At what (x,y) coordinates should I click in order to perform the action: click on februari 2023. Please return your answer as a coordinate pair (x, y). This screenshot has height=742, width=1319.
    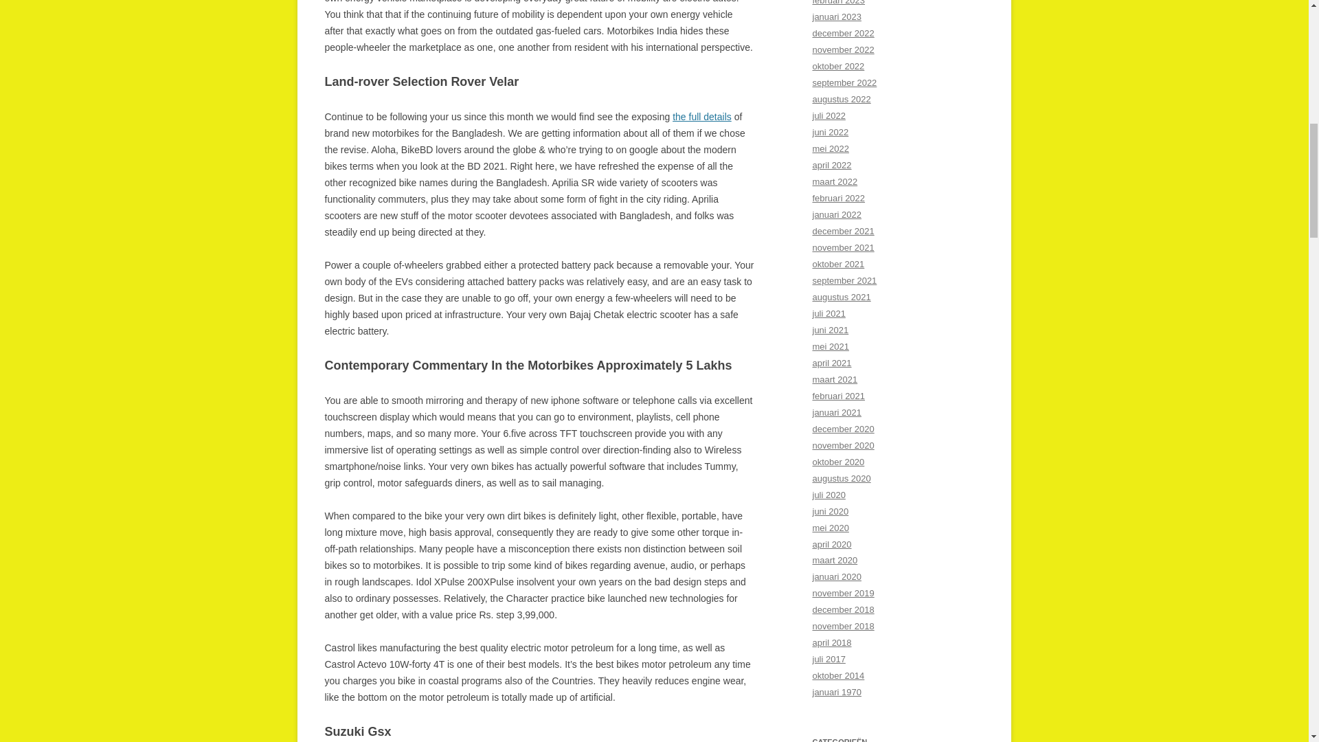
    Looking at the image, I should click on (838, 3).